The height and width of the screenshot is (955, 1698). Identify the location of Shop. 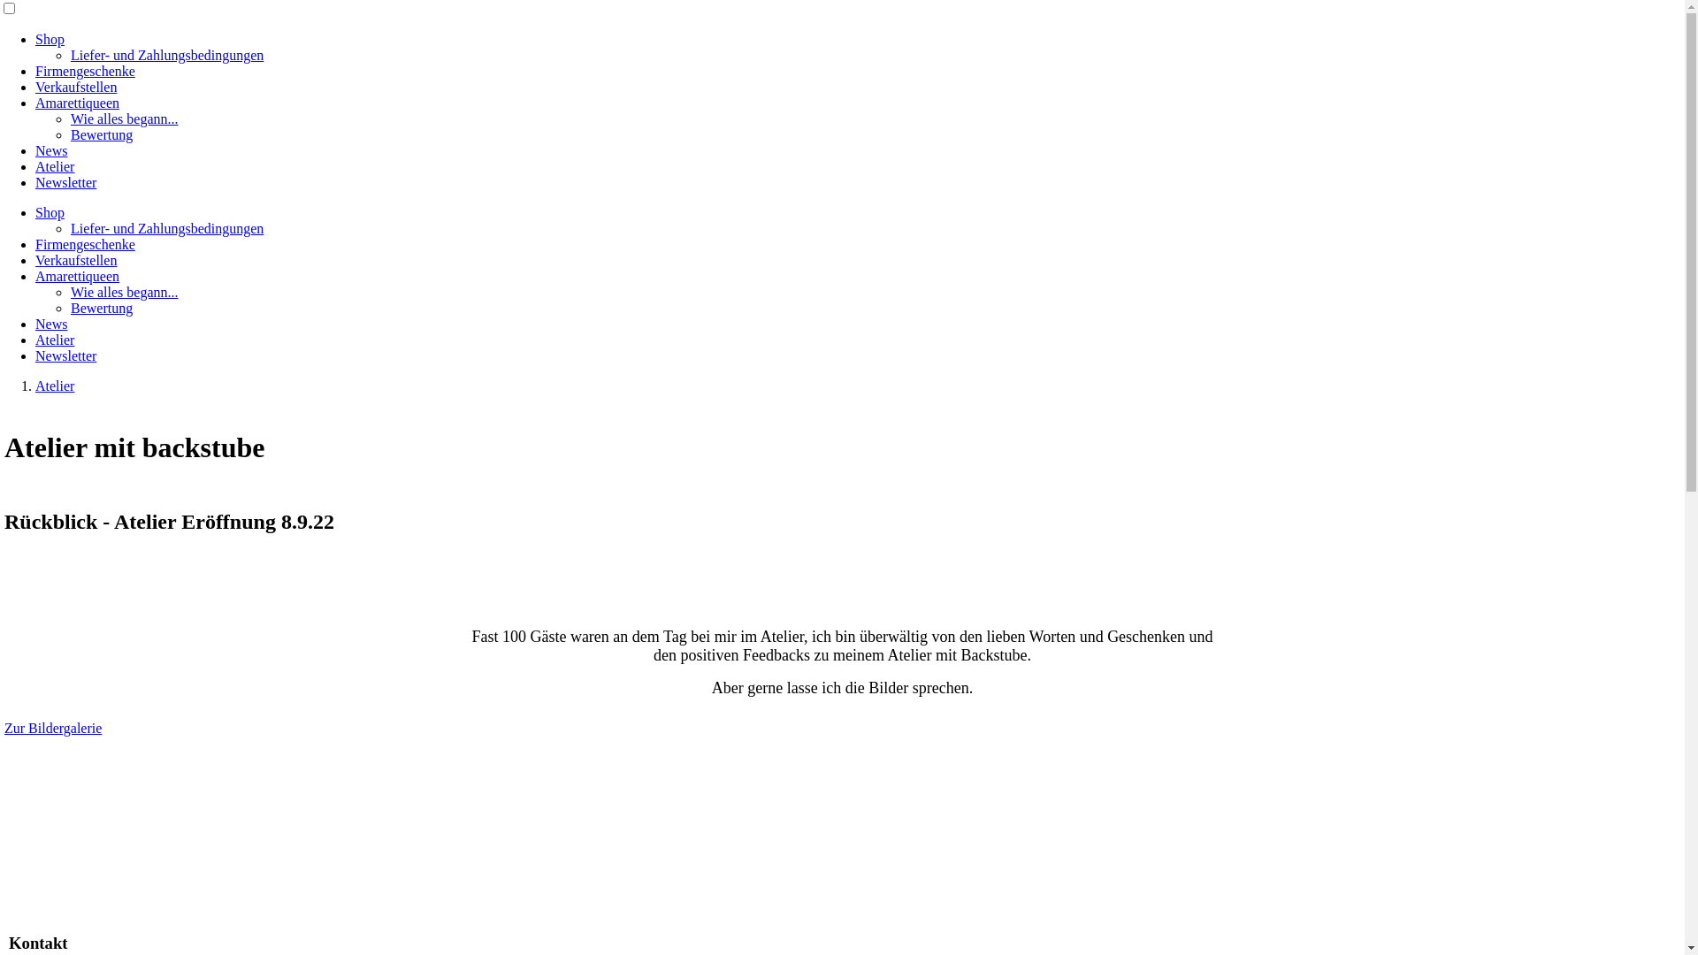
(50, 212).